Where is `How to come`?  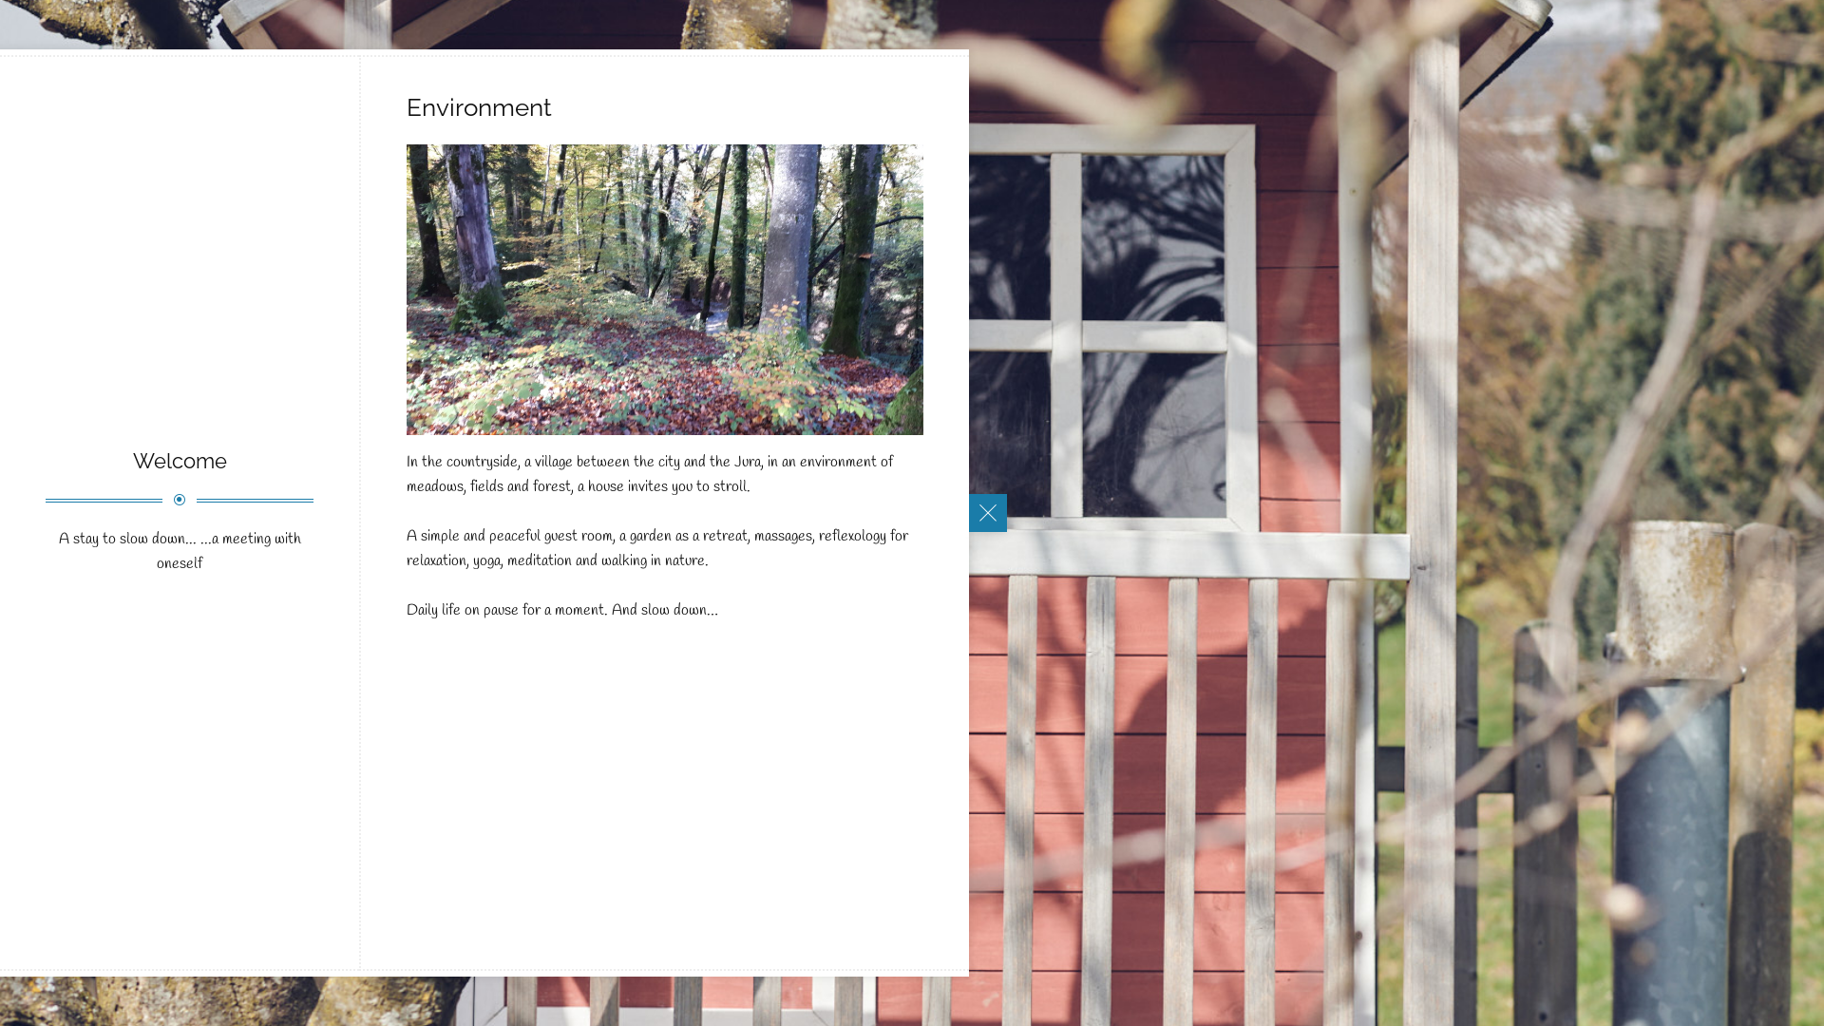 How to come is located at coordinates (541, 742).